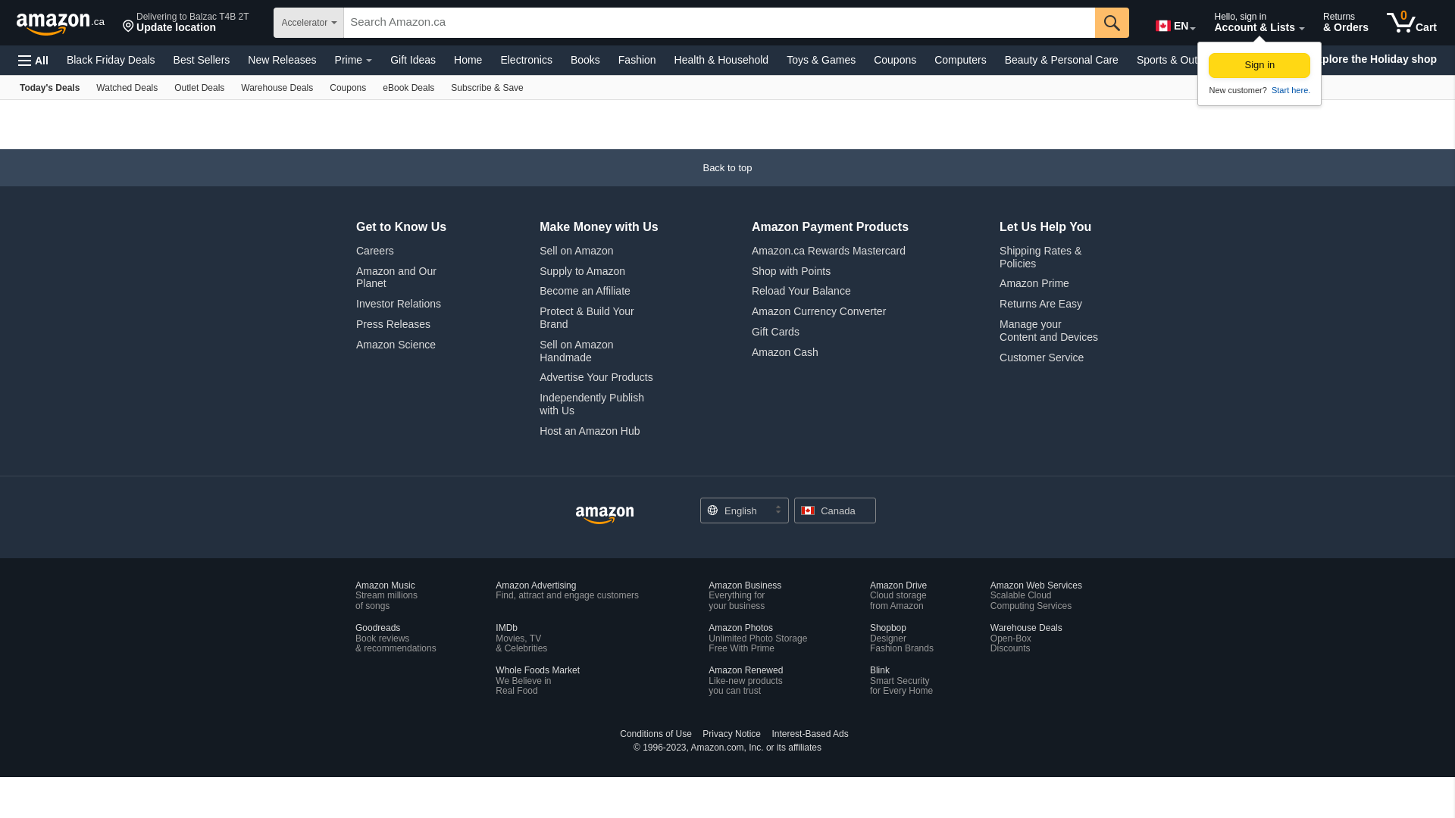 This screenshot has height=818, width=1455. Describe the element at coordinates (656, 734) in the screenshot. I see `Conditions of Use` at that location.